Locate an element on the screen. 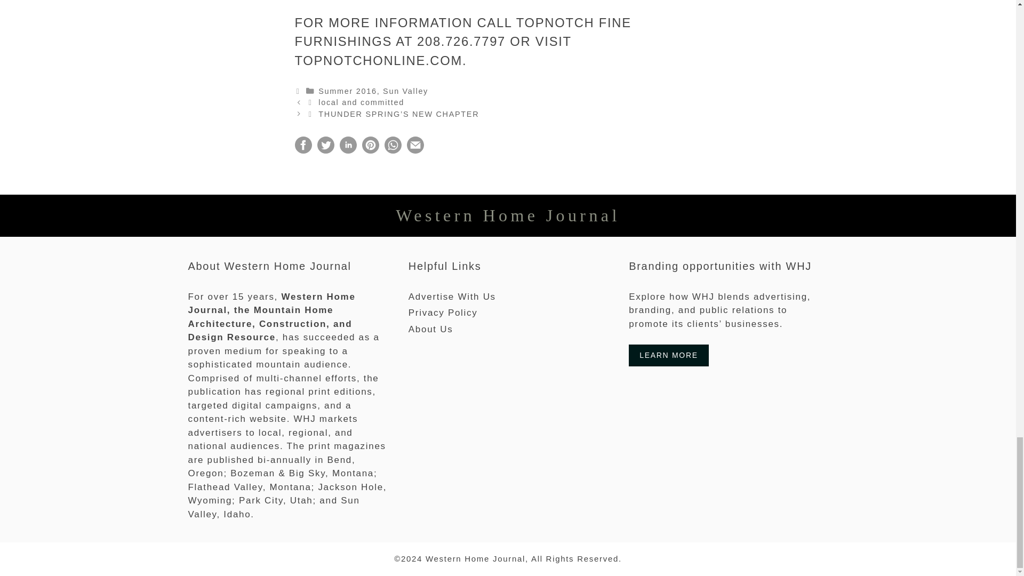 The image size is (1024, 576). Next is located at coordinates (393, 114).